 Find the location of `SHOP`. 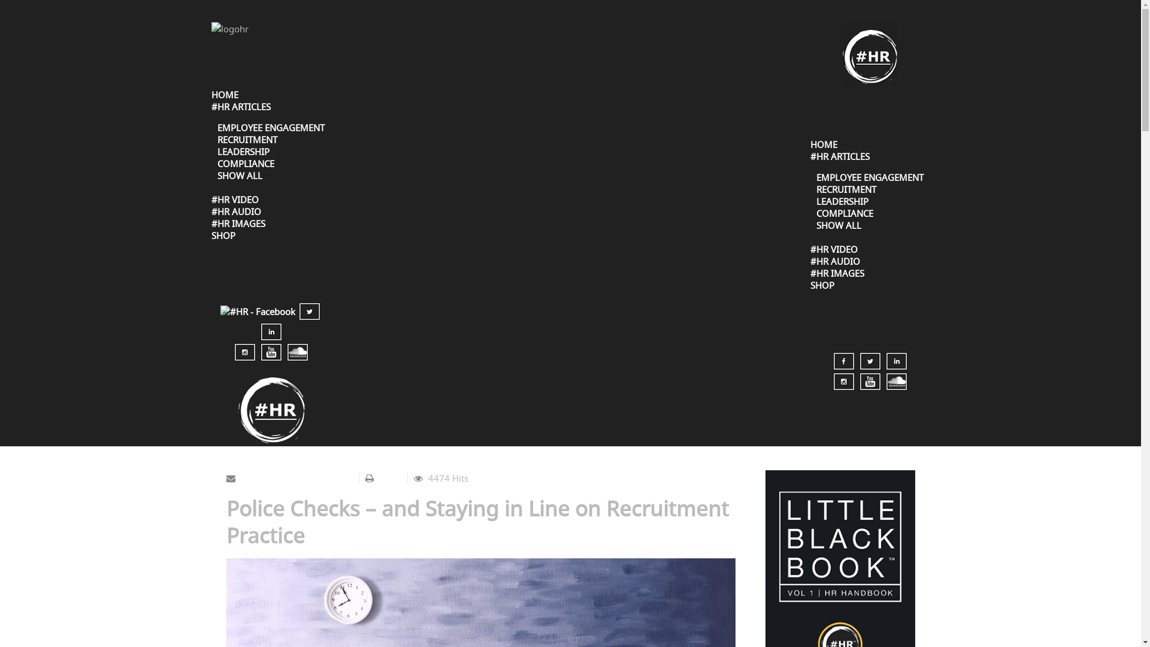

SHOP is located at coordinates (822, 285).